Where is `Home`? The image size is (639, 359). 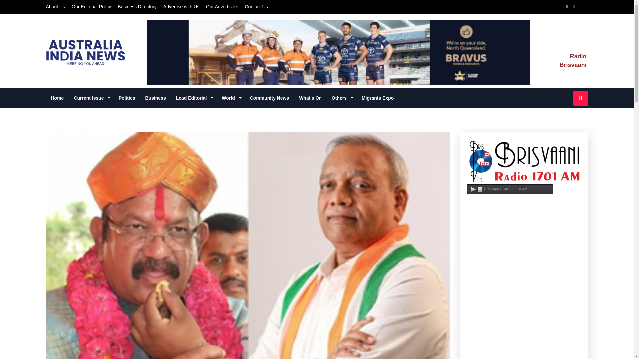 Home is located at coordinates (57, 98).